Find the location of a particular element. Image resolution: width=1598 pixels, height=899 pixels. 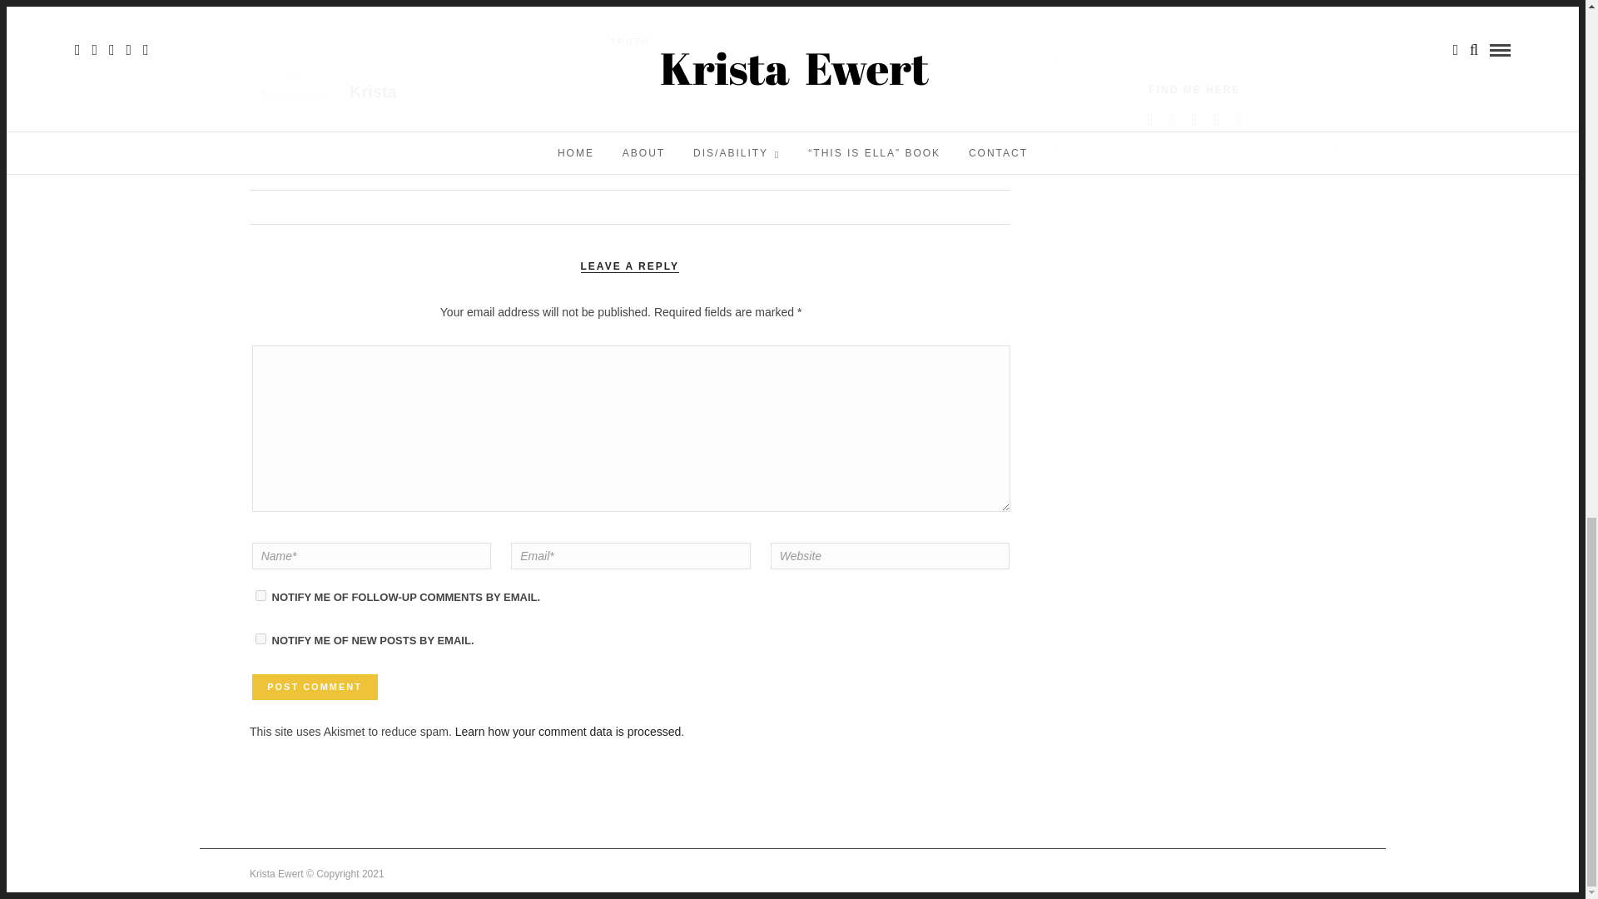

subscribe is located at coordinates (261, 595).